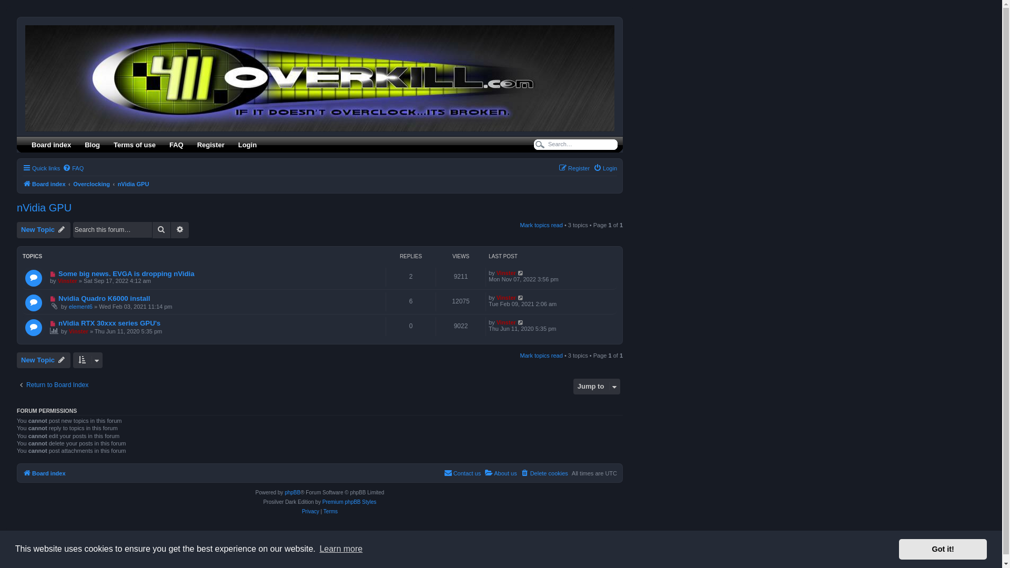  What do you see at coordinates (579, 144) in the screenshot?
I see `Search for keywords` at bounding box center [579, 144].